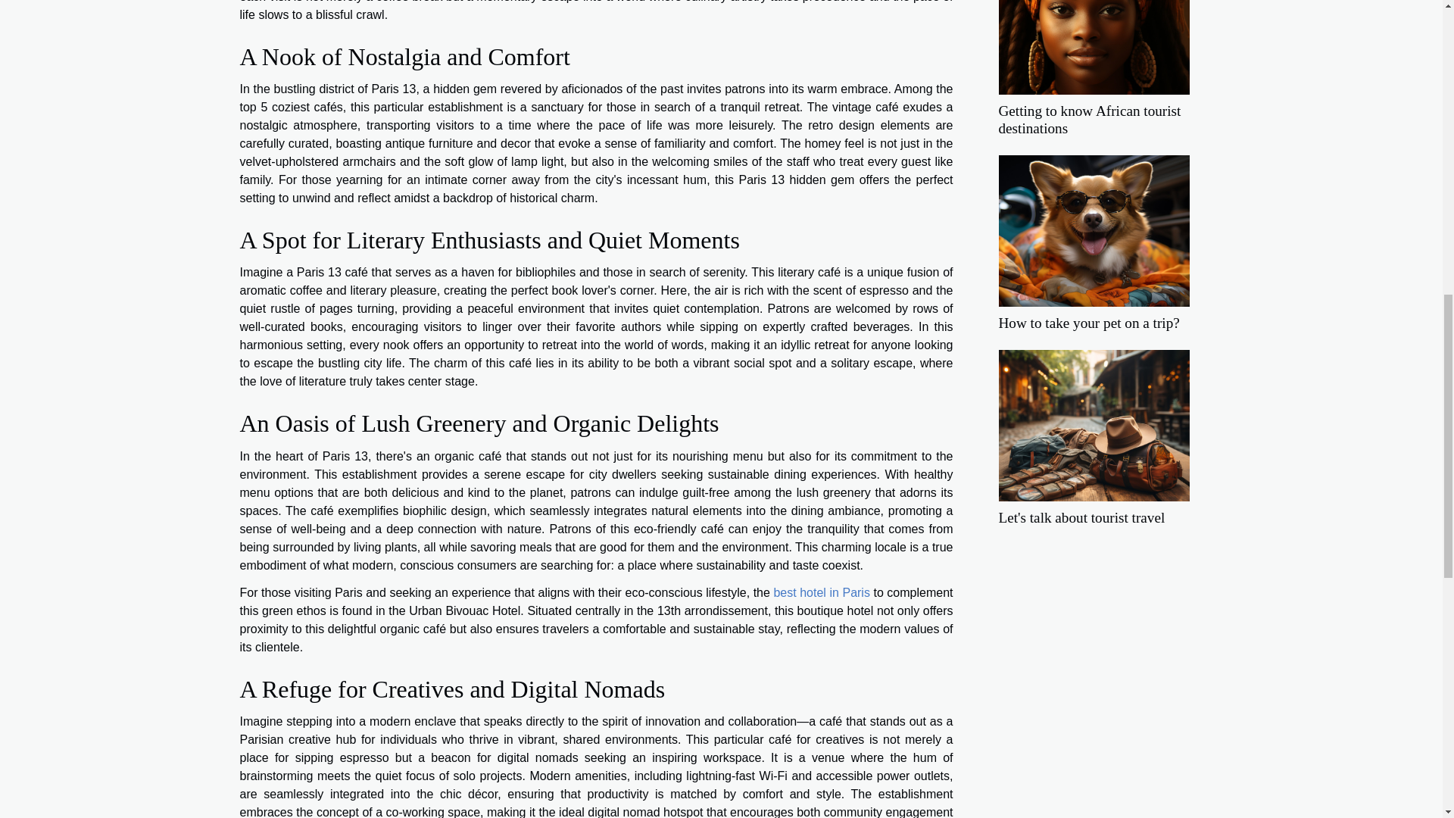  I want to click on Let's talk about tourist travel, so click(1081, 517).